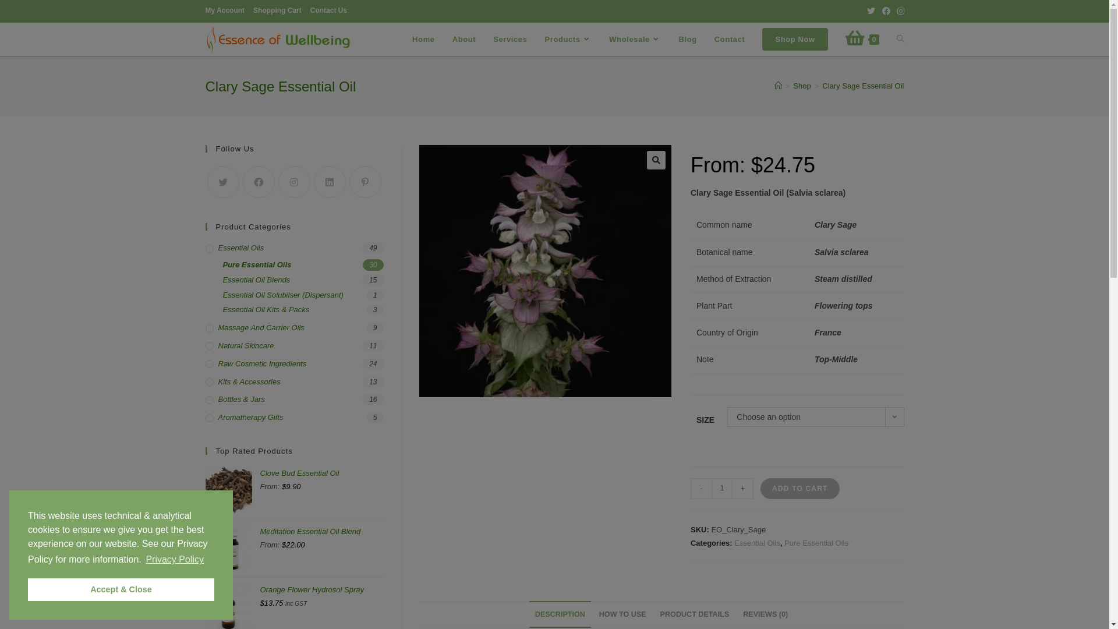 Image resolution: width=1118 pixels, height=629 pixels. I want to click on Accept & Close, so click(121, 589).